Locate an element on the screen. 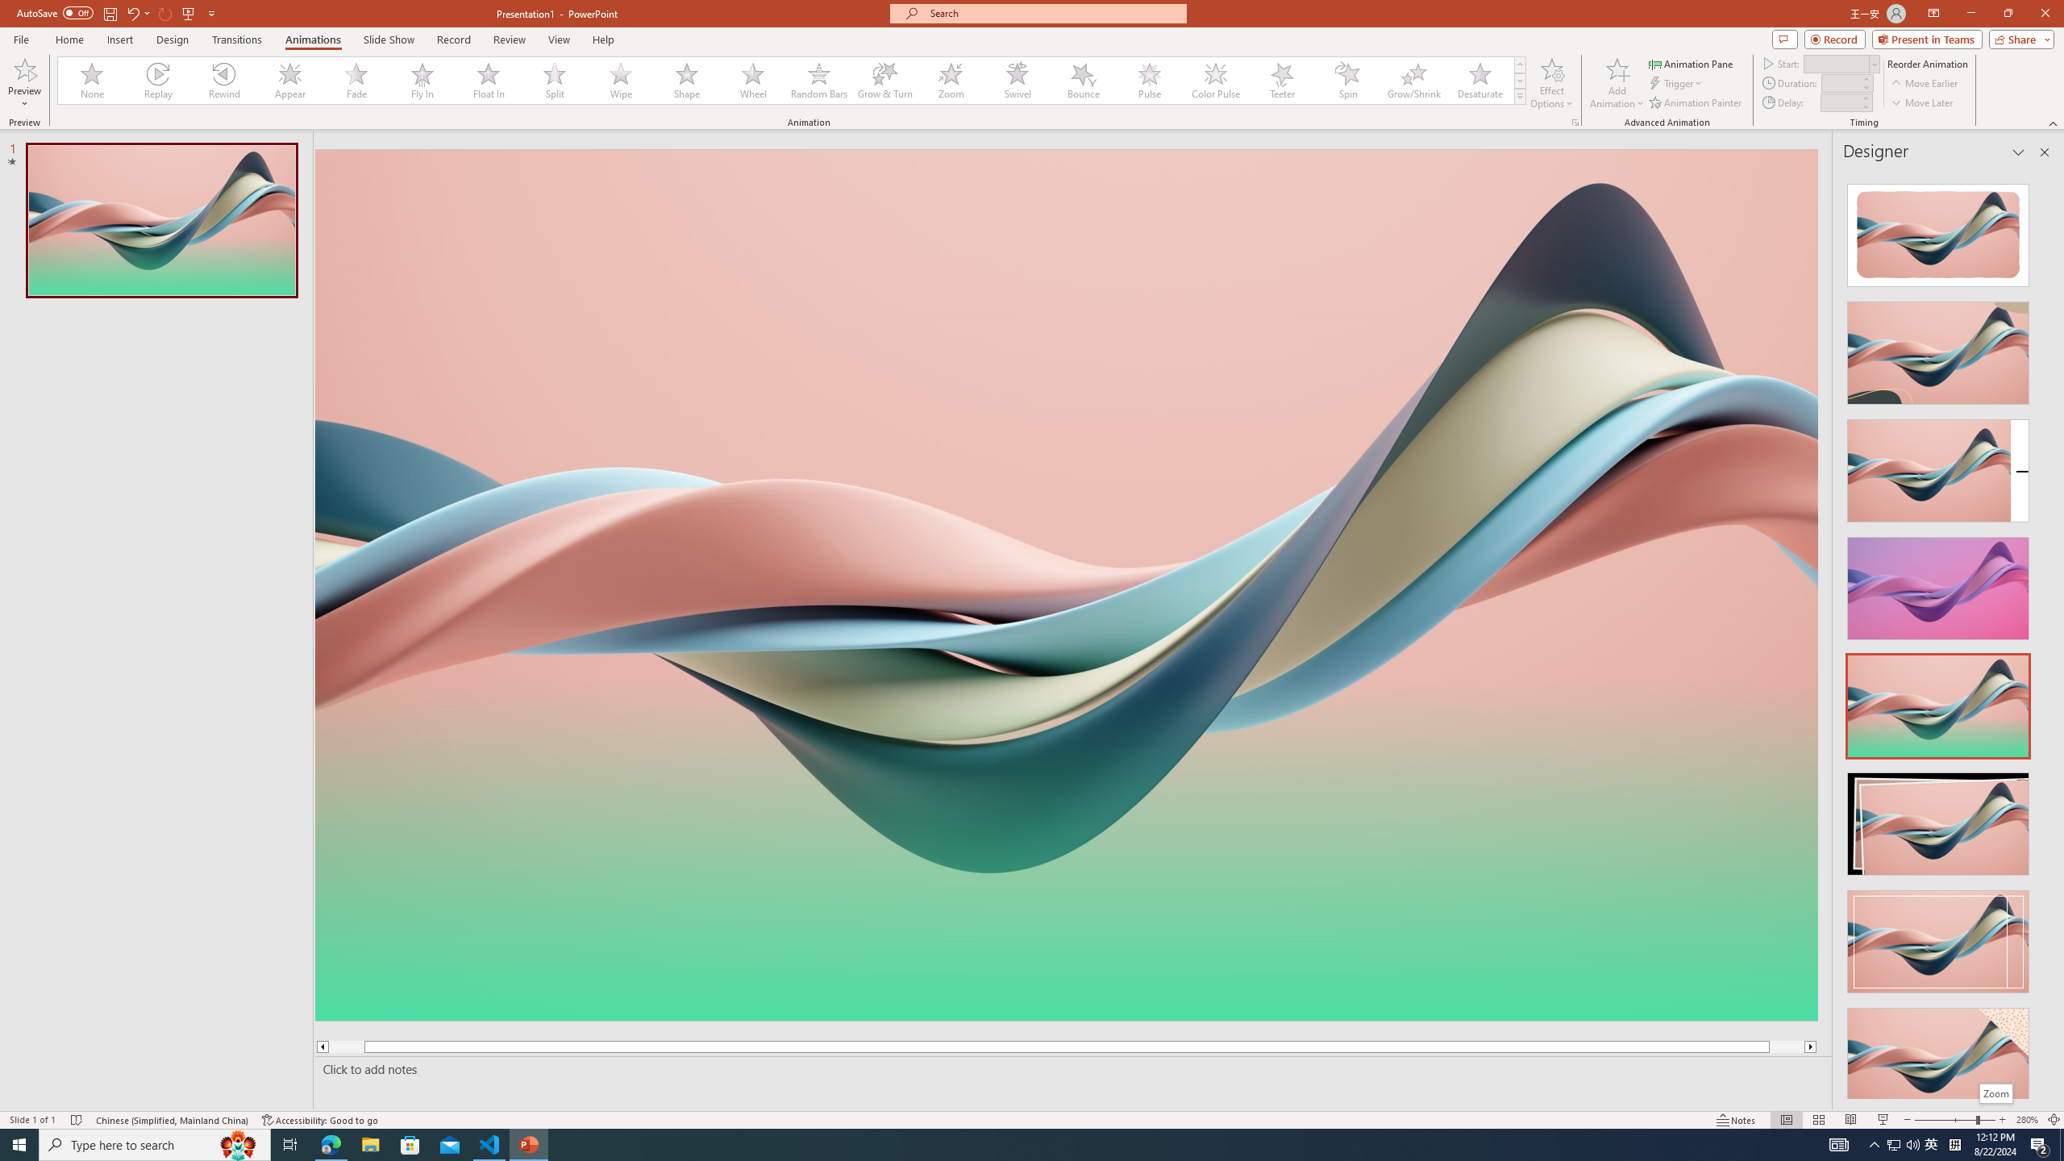 This screenshot has width=2064, height=1161. Teeter is located at coordinates (1281, 81).